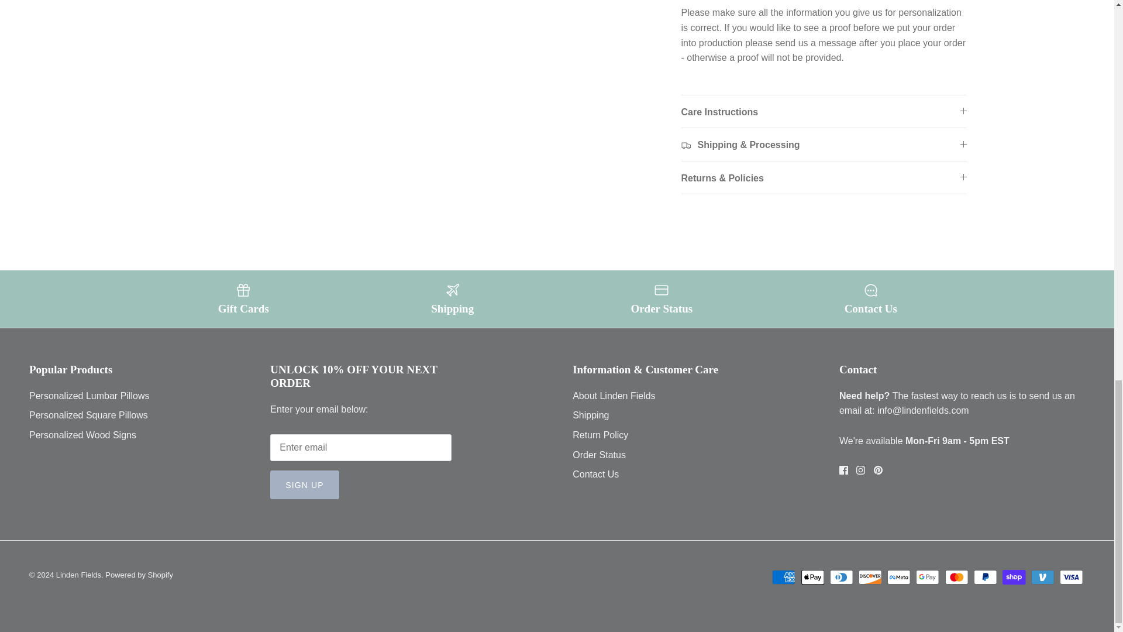 The height and width of the screenshot is (632, 1123). Describe the element at coordinates (784, 577) in the screenshot. I see `American Express` at that location.